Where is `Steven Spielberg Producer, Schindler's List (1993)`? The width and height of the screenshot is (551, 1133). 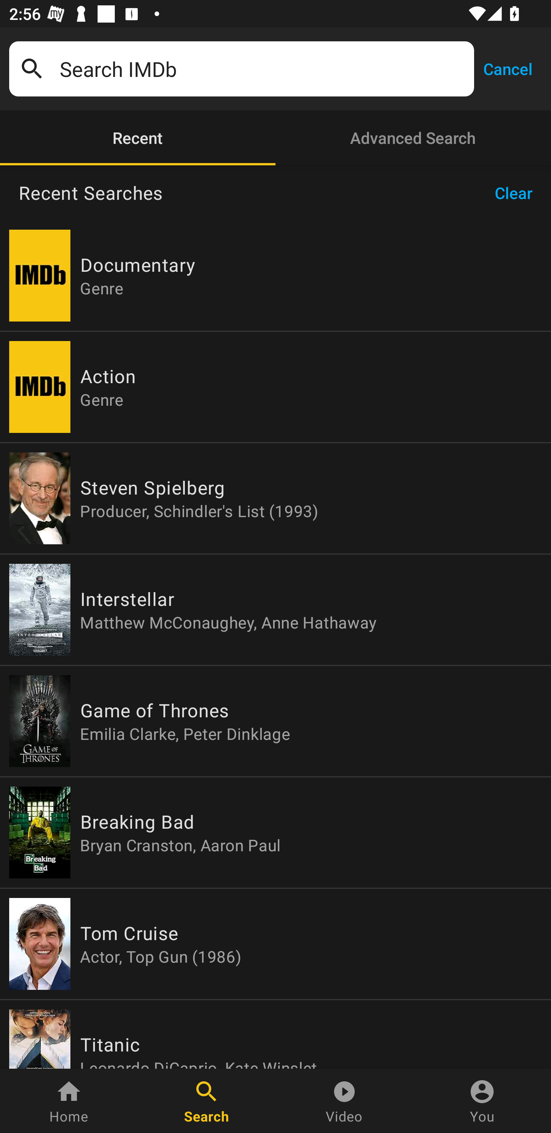 Steven Spielberg Producer, Schindler's List (1993) is located at coordinates (275, 498).